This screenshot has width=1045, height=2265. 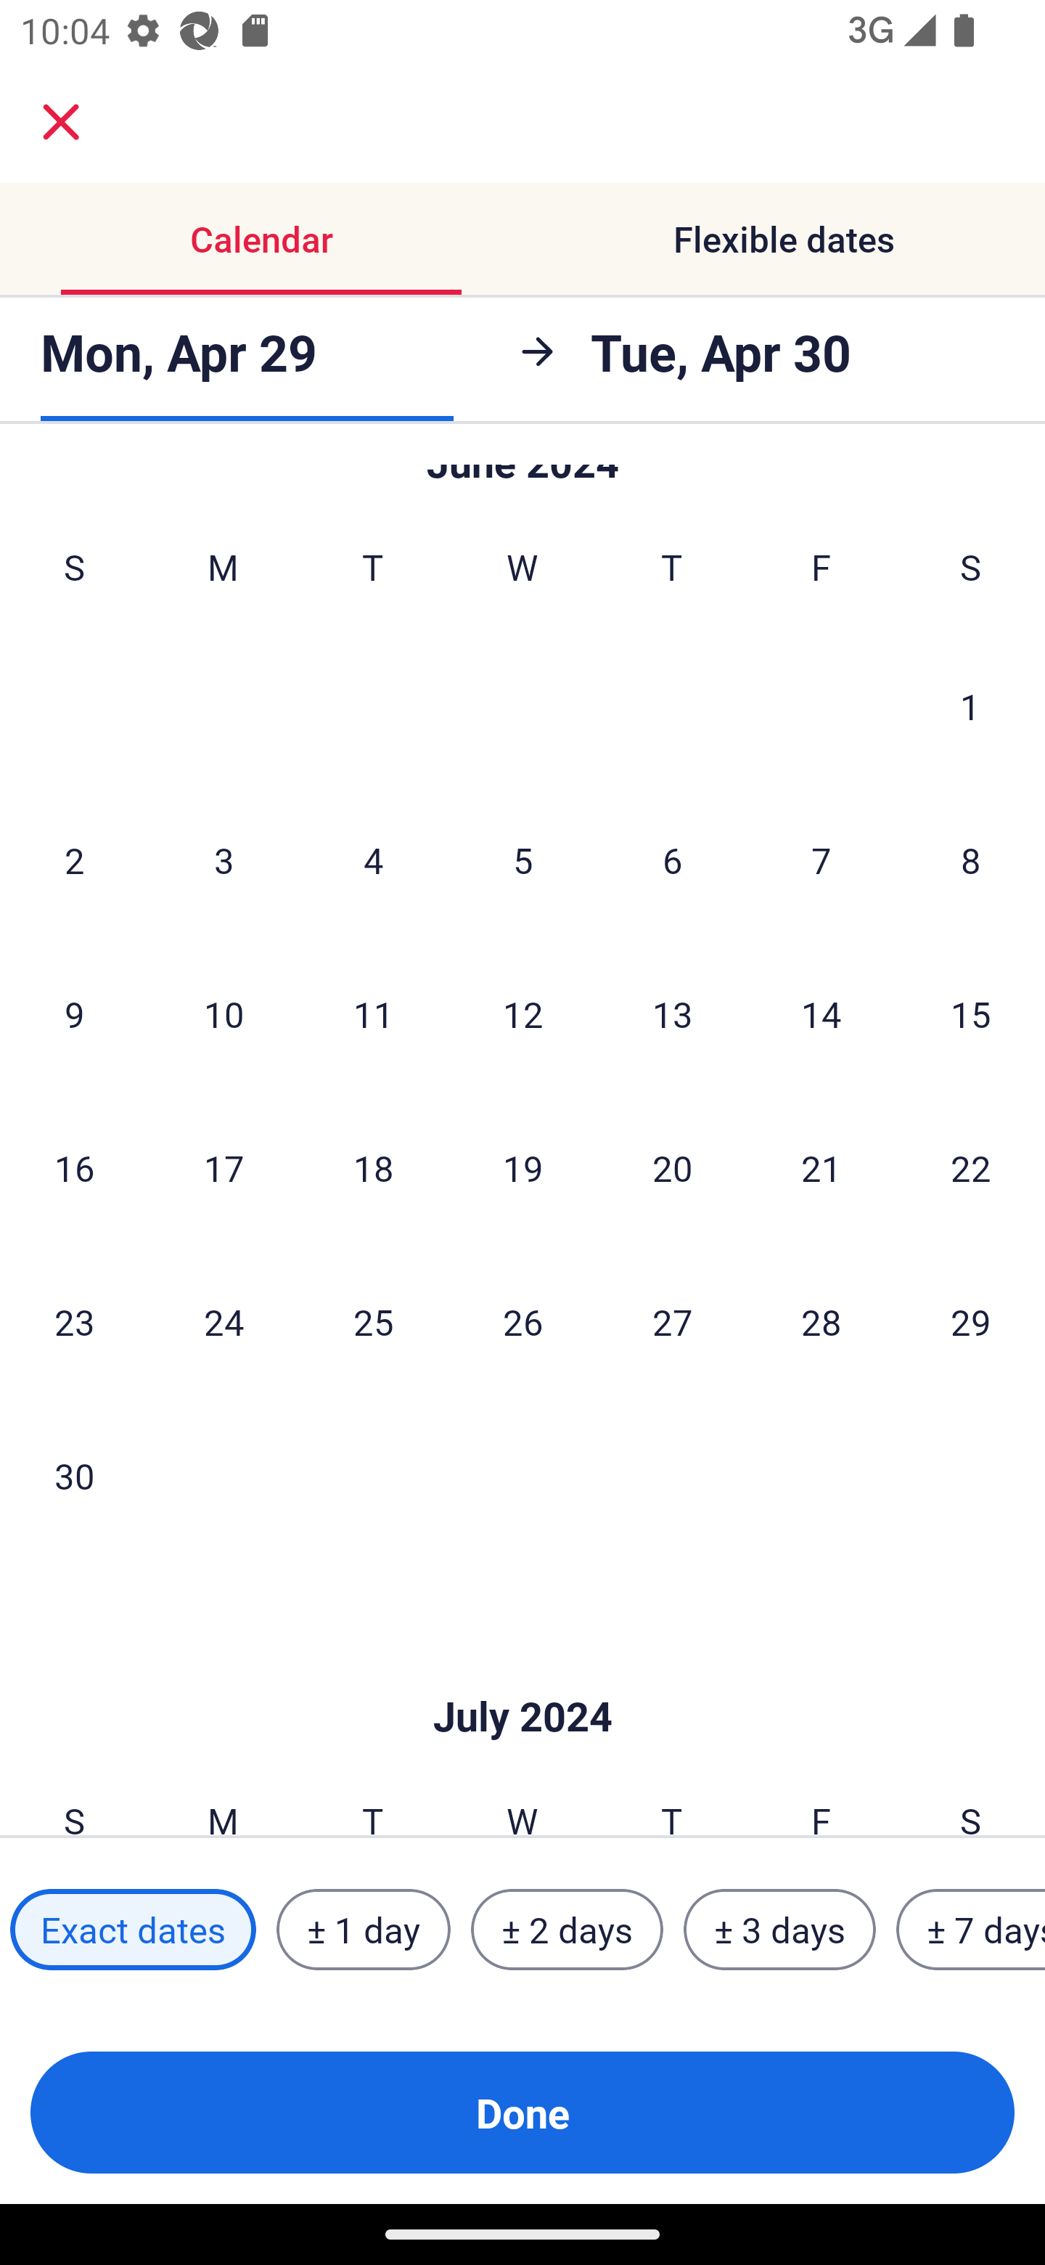 What do you see at coordinates (74, 1475) in the screenshot?
I see `30 Sunday, June 30, 2024` at bounding box center [74, 1475].